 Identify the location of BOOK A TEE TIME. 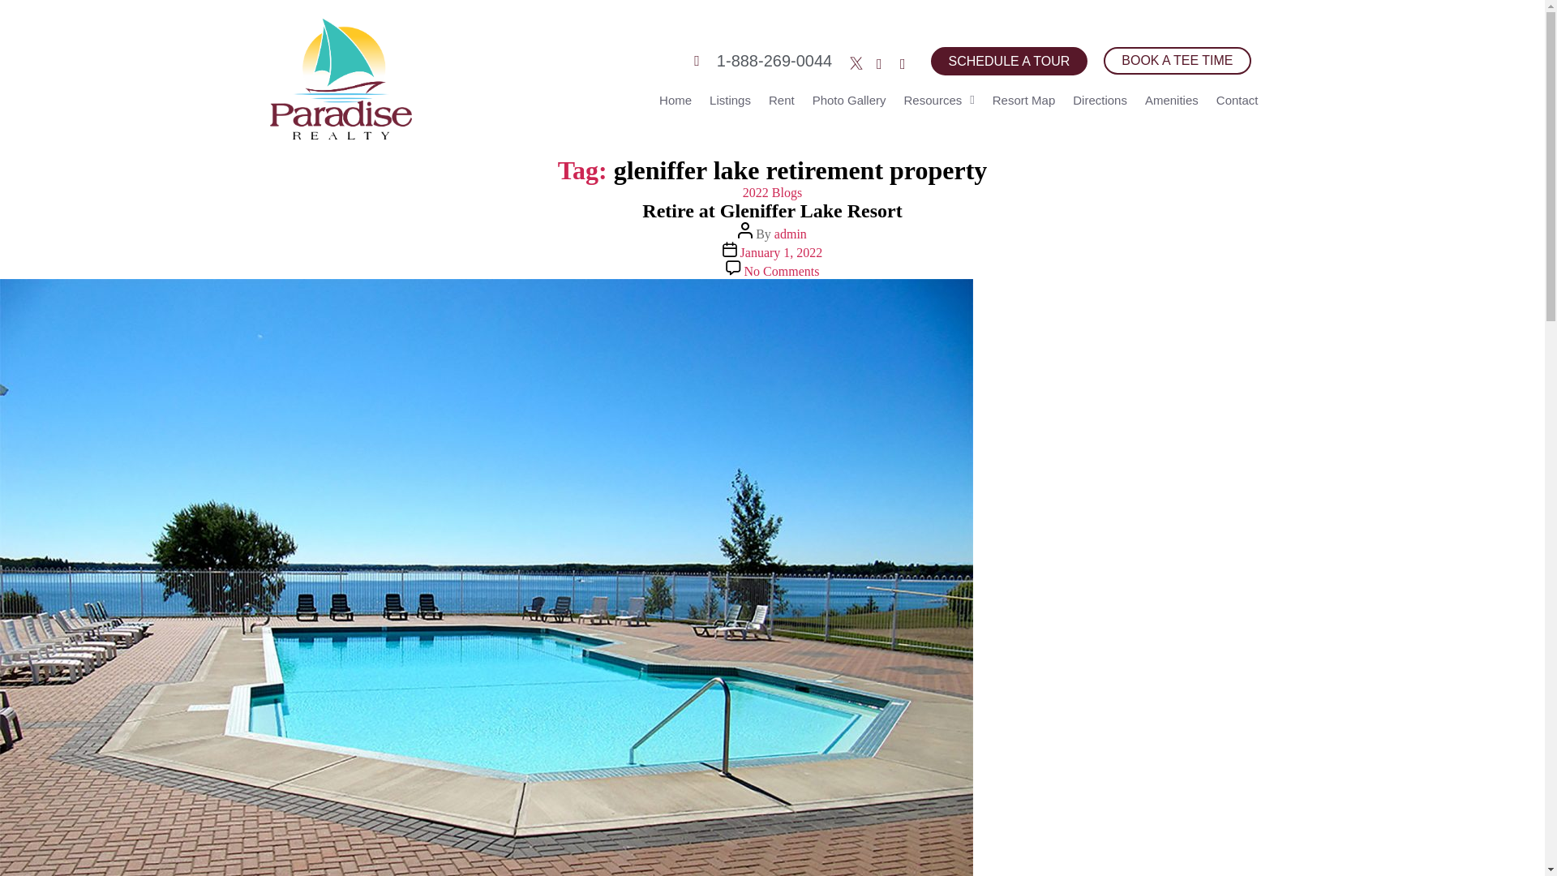
(1177, 60).